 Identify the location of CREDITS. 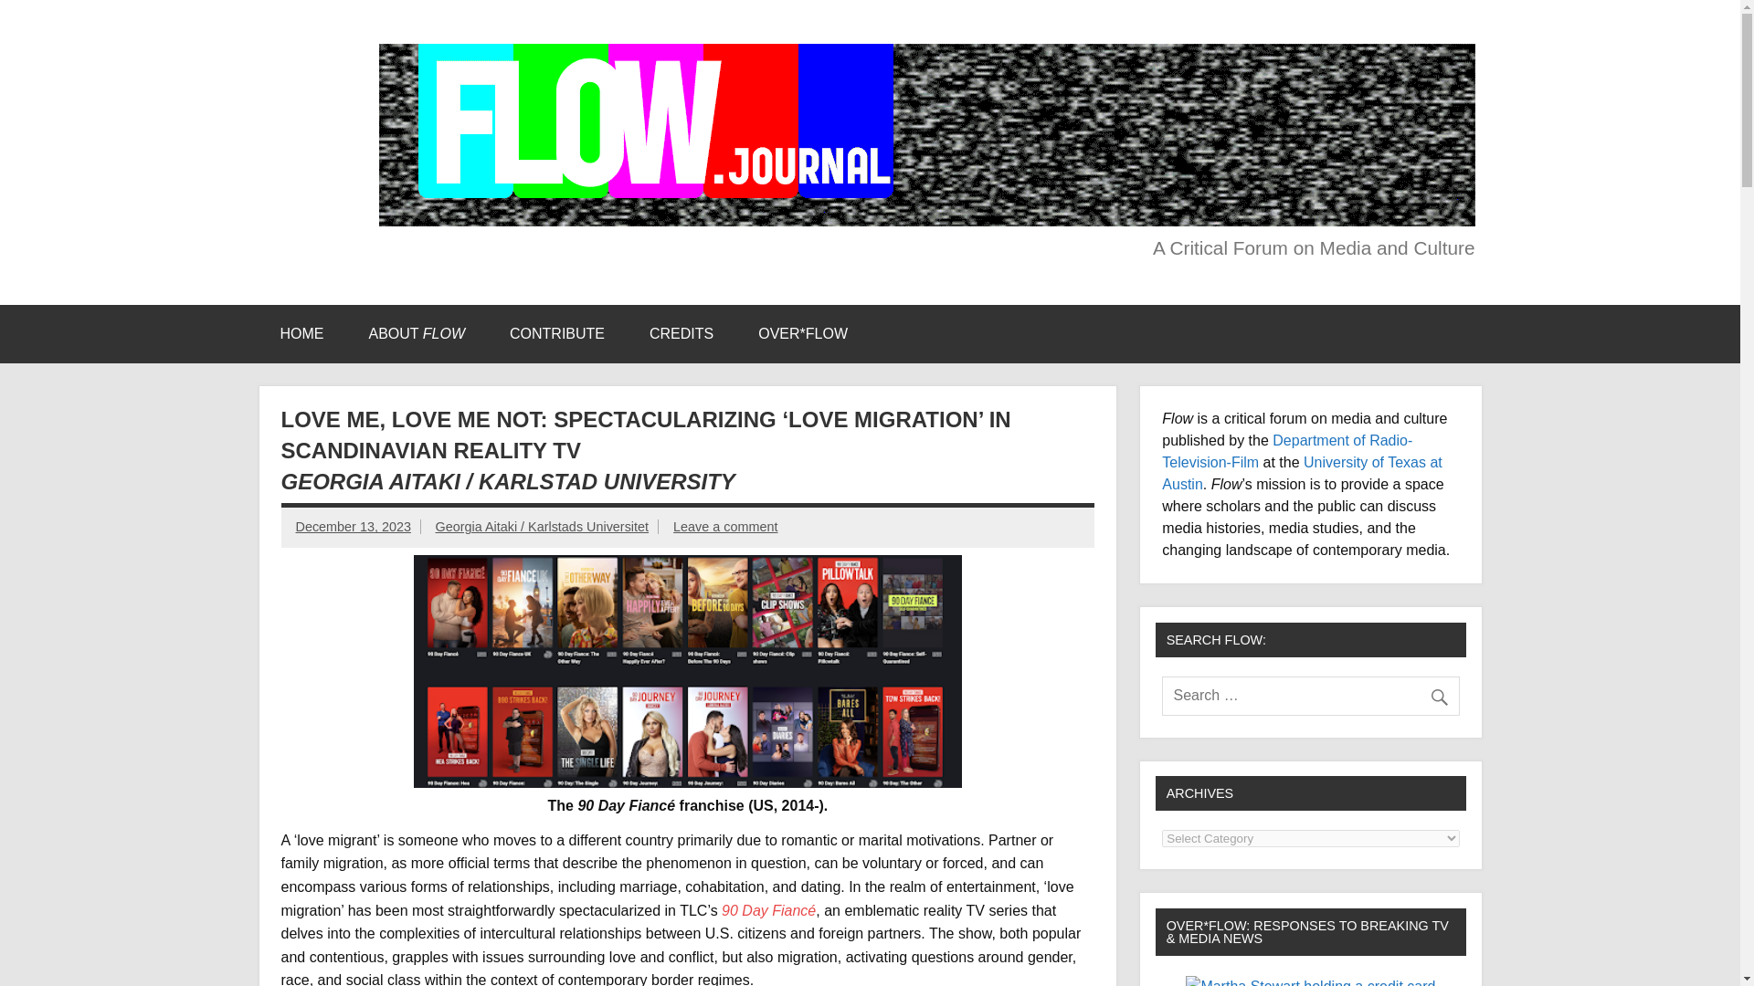
(682, 334).